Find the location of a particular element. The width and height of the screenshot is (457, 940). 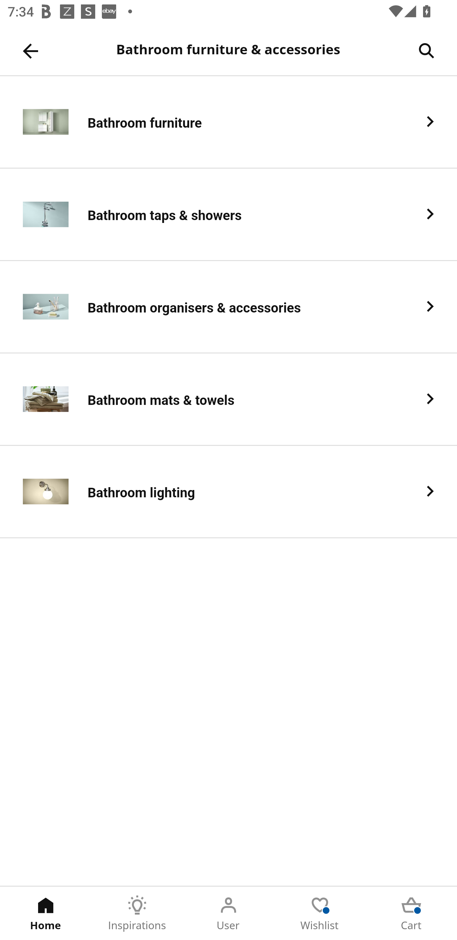

Home
Tab 1 of 5 is located at coordinates (46, 913).